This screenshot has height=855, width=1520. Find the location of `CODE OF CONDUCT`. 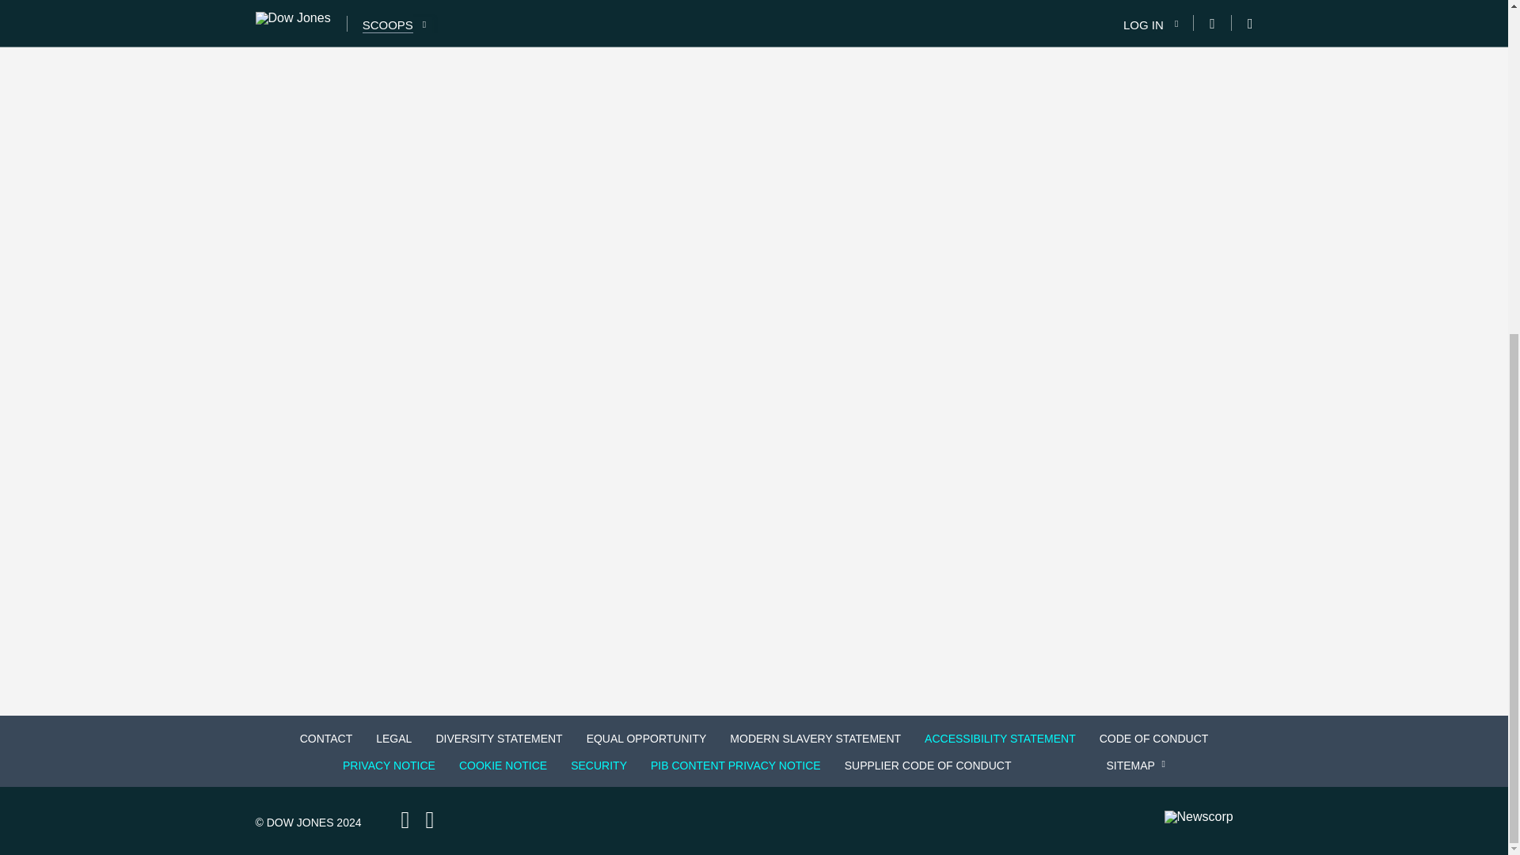

CODE OF CONDUCT is located at coordinates (1154, 738).